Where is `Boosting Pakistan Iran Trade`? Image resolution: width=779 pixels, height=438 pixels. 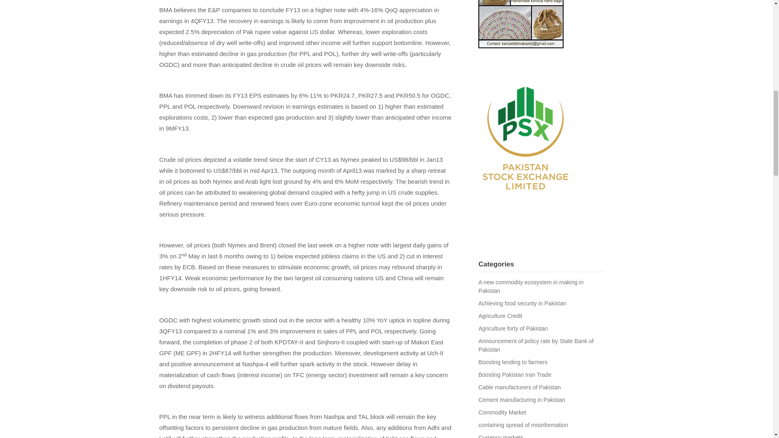
Boosting Pakistan Iran Trade is located at coordinates (514, 375).